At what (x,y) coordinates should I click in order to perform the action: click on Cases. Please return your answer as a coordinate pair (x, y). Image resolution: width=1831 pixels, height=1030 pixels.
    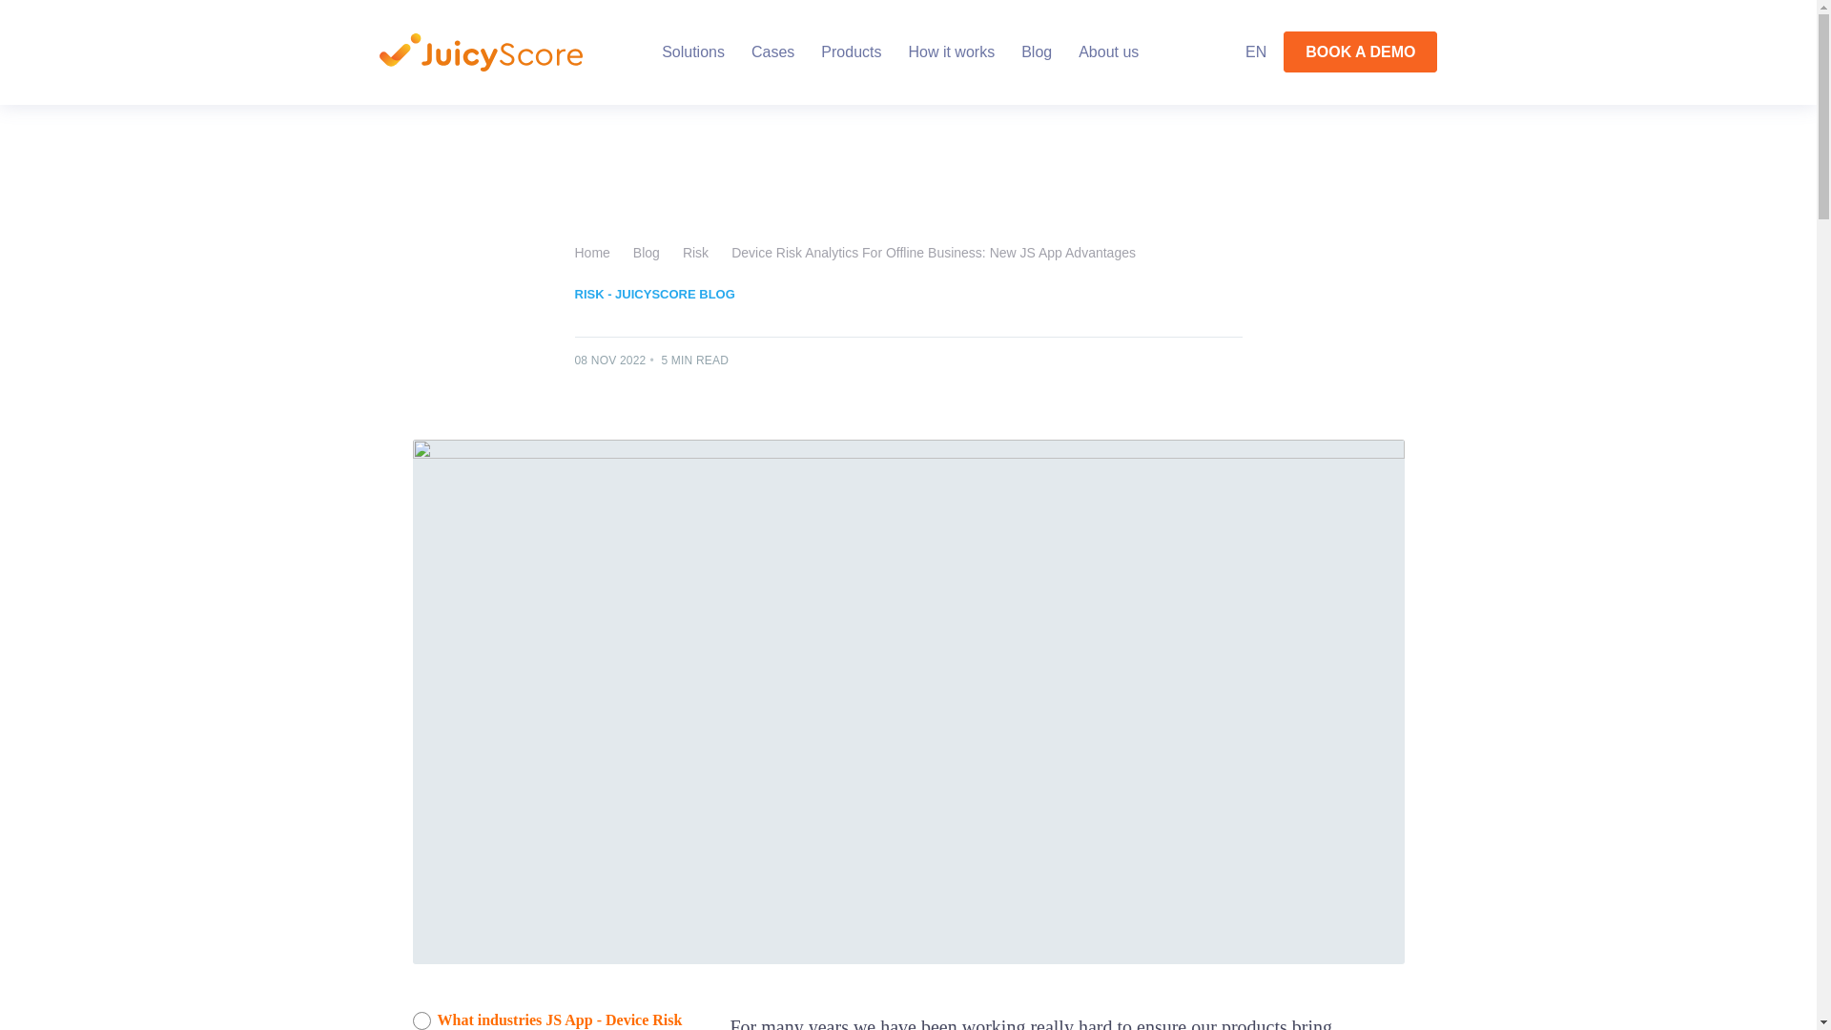
    Looking at the image, I should click on (772, 51).